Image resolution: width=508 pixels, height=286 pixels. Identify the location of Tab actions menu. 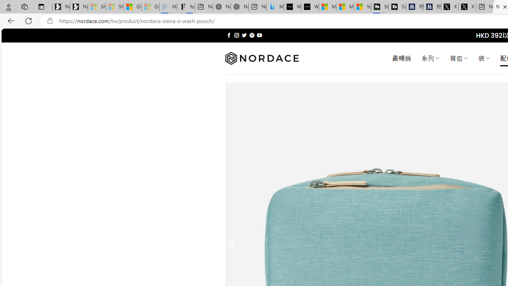
(41, 6).